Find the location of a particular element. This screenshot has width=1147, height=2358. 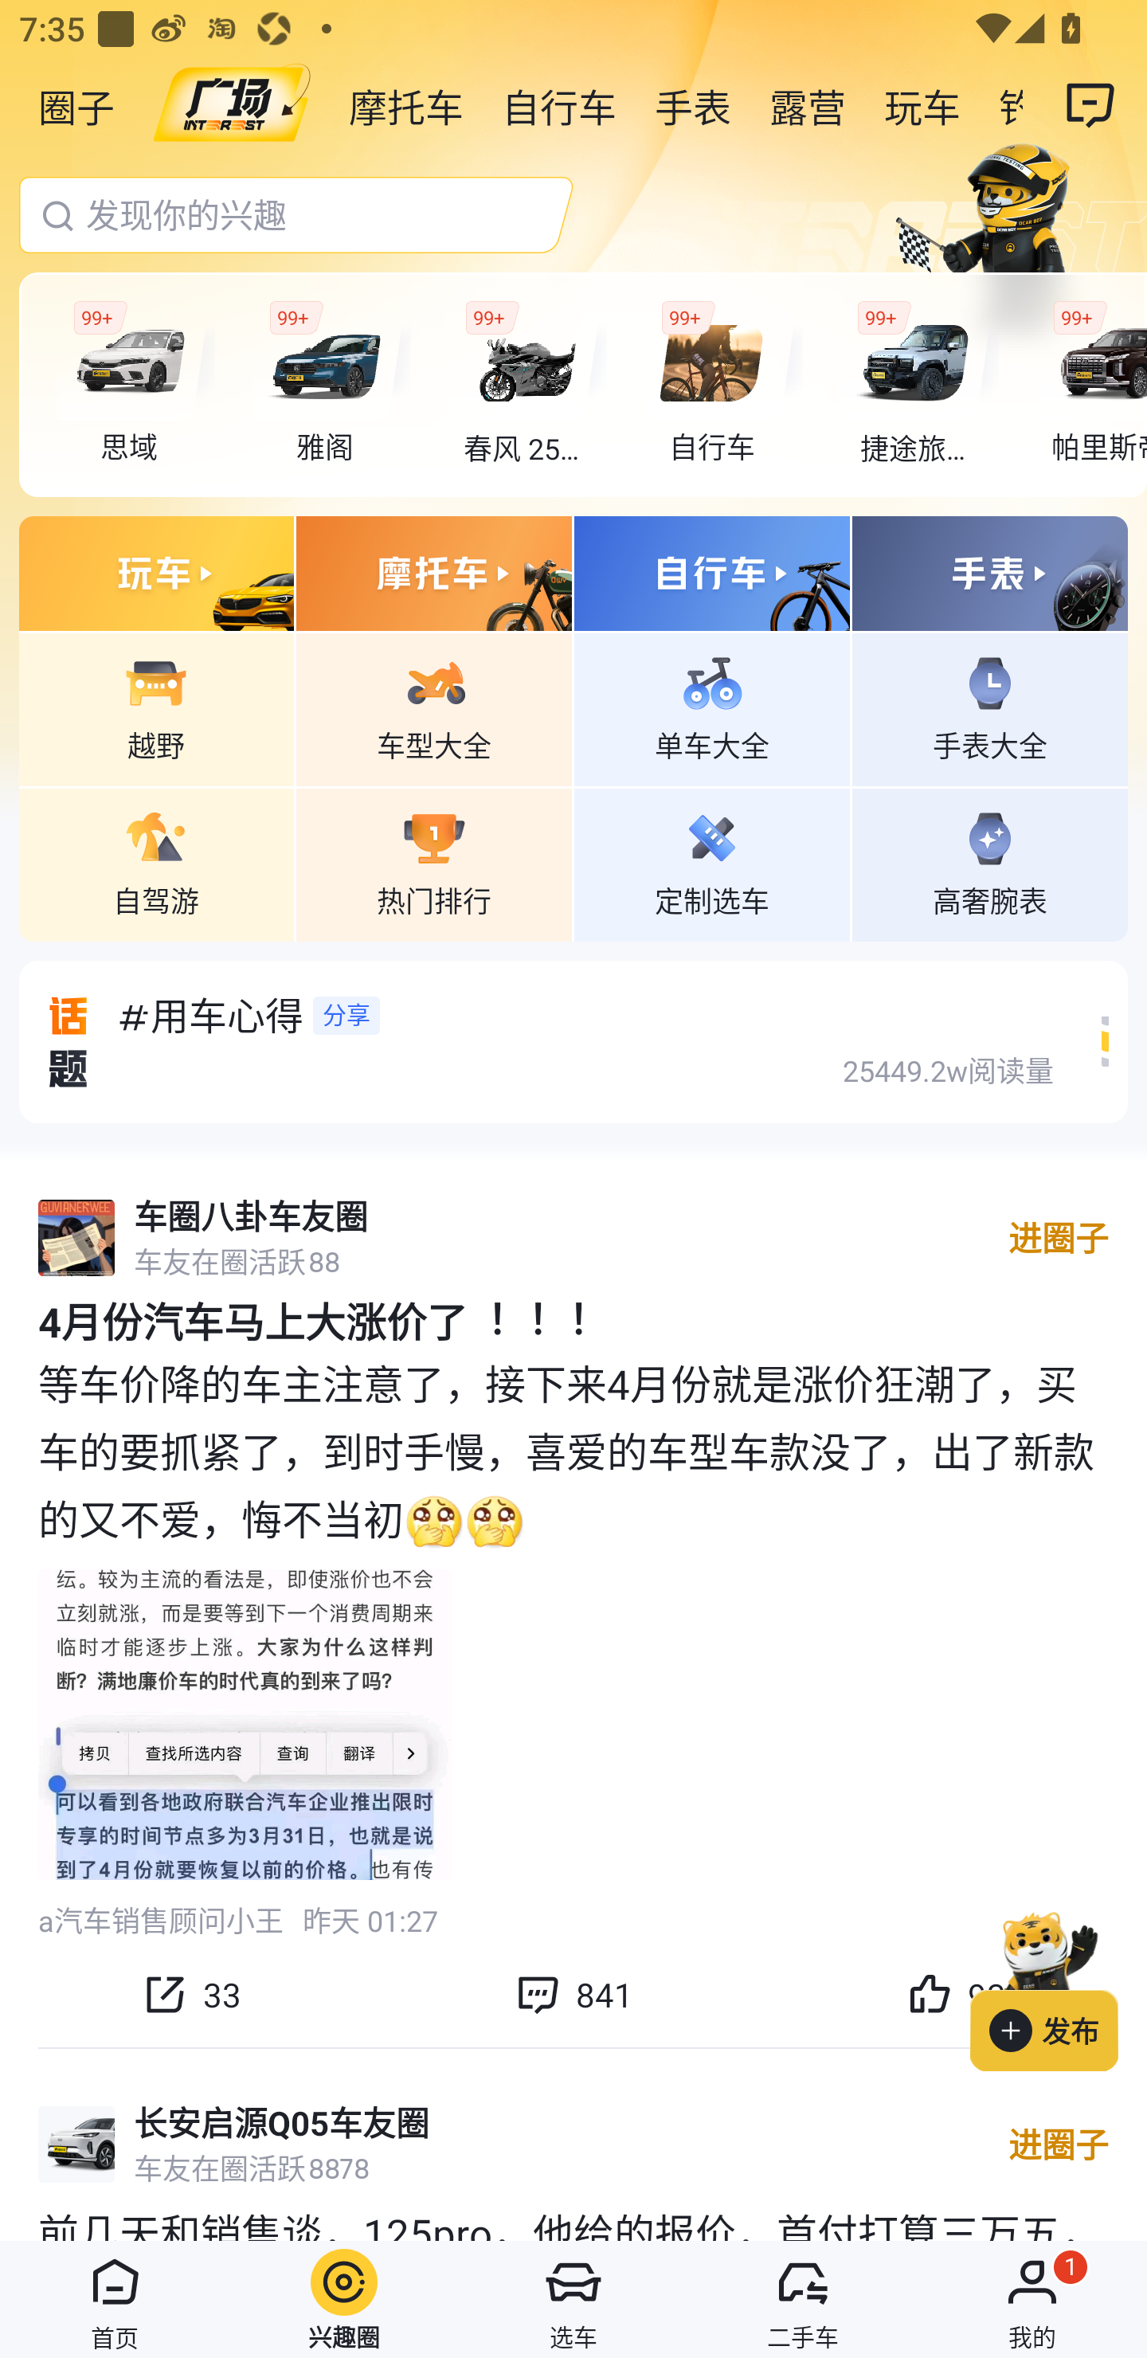

高奢腕表 is located at coordinates (989, 864).